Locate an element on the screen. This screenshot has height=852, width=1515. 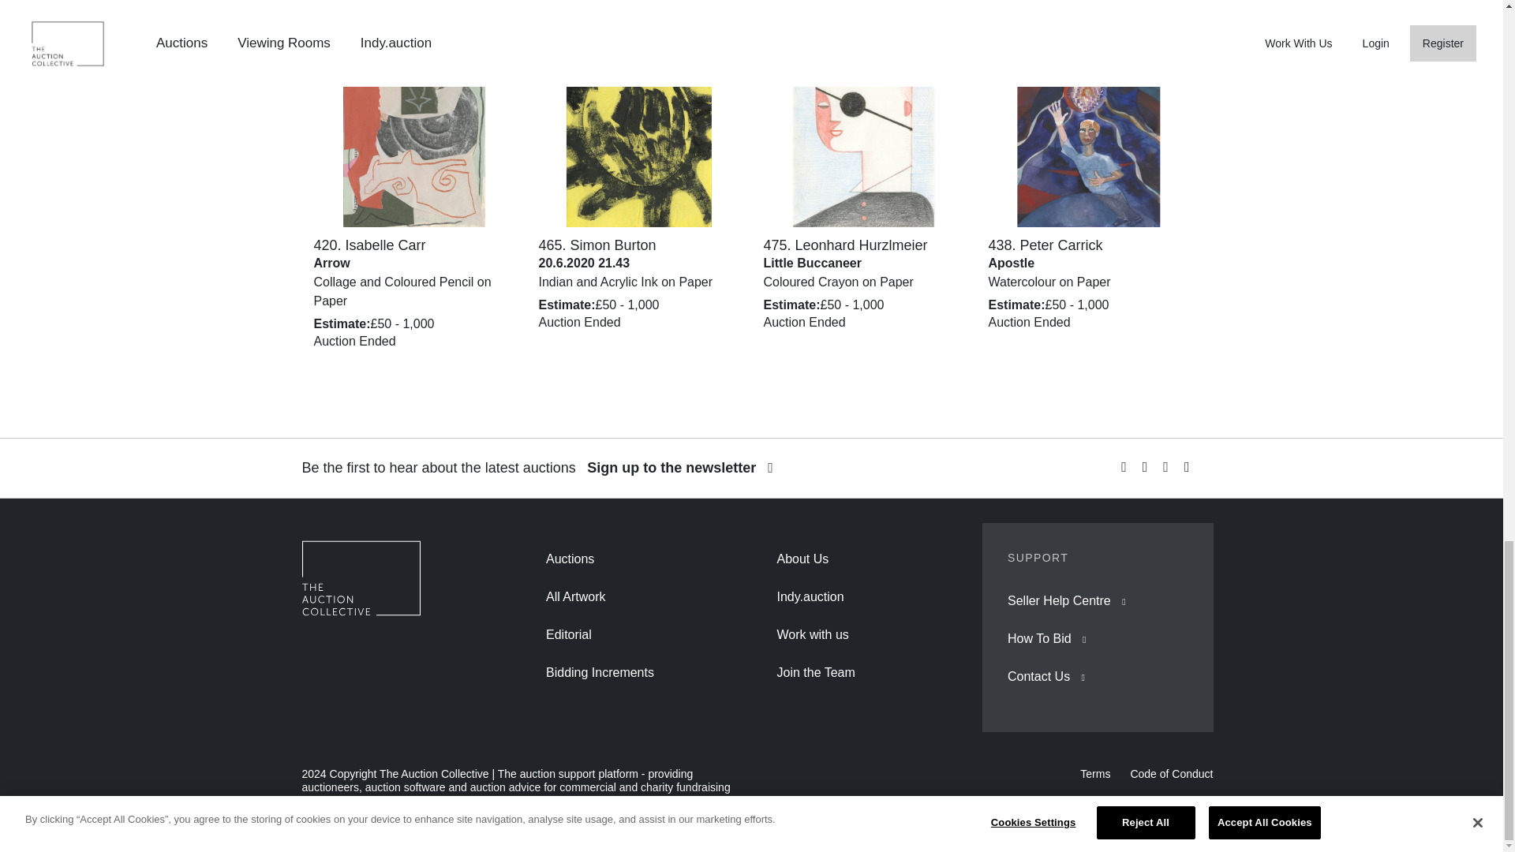
Bidding Increments is located at coordinates (600, 672).